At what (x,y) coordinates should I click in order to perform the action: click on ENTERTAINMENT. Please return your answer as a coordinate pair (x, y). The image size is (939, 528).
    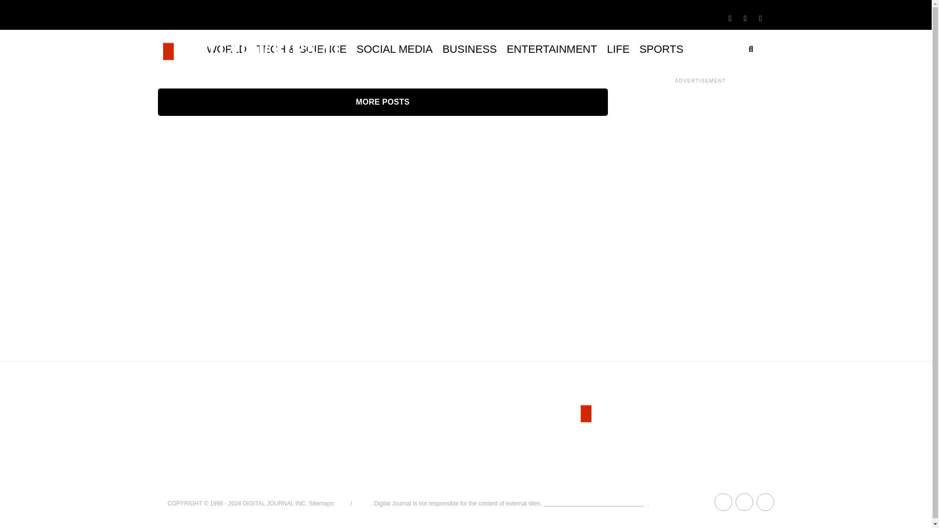
    Looking at the image, I should click on (552, 49).